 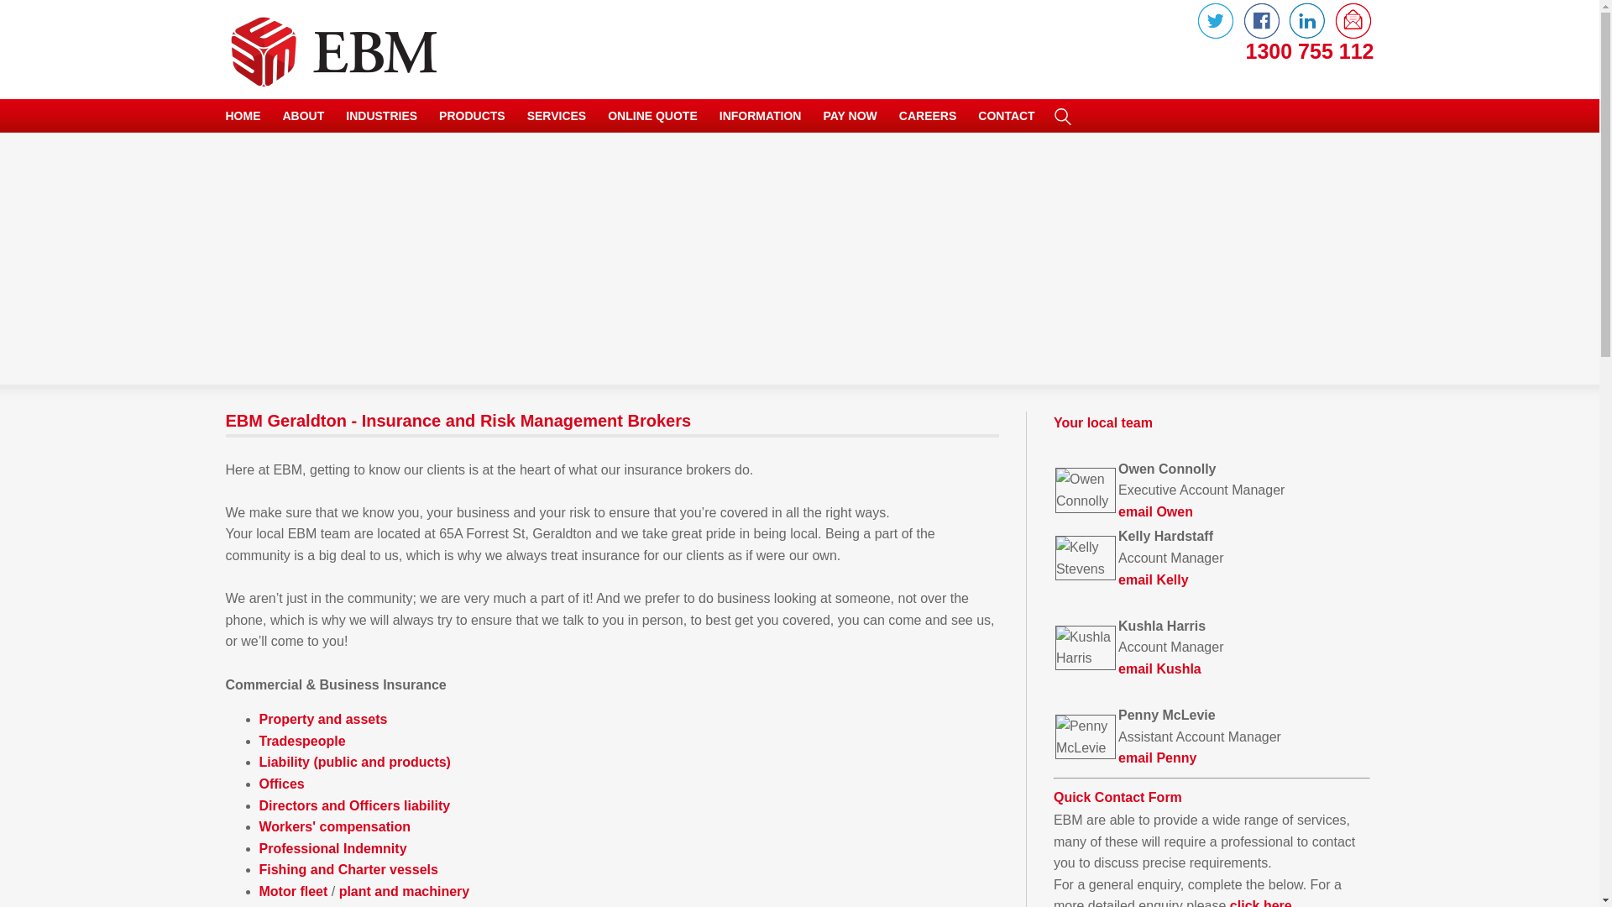 I want to click on Motor fleet, so click(x=293, y=892).